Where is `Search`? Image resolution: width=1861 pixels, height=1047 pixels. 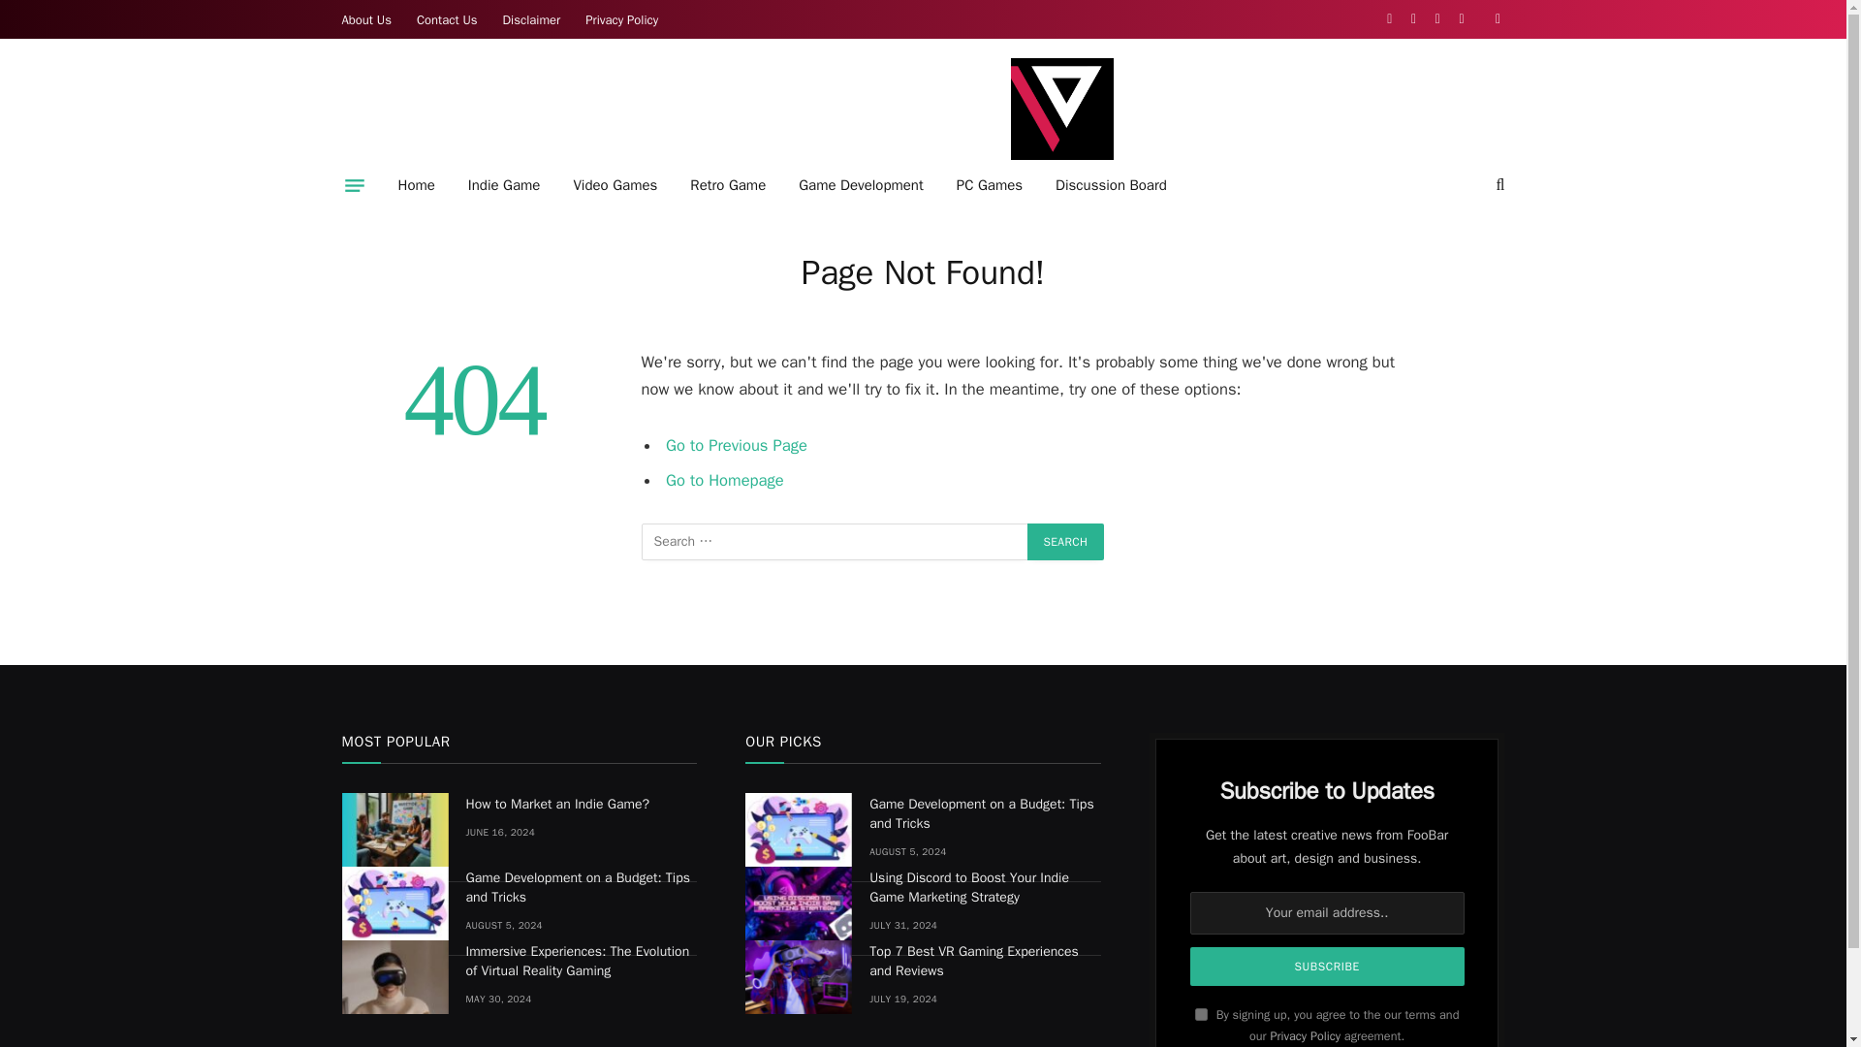
Search is located at coordinates (1066, 541).